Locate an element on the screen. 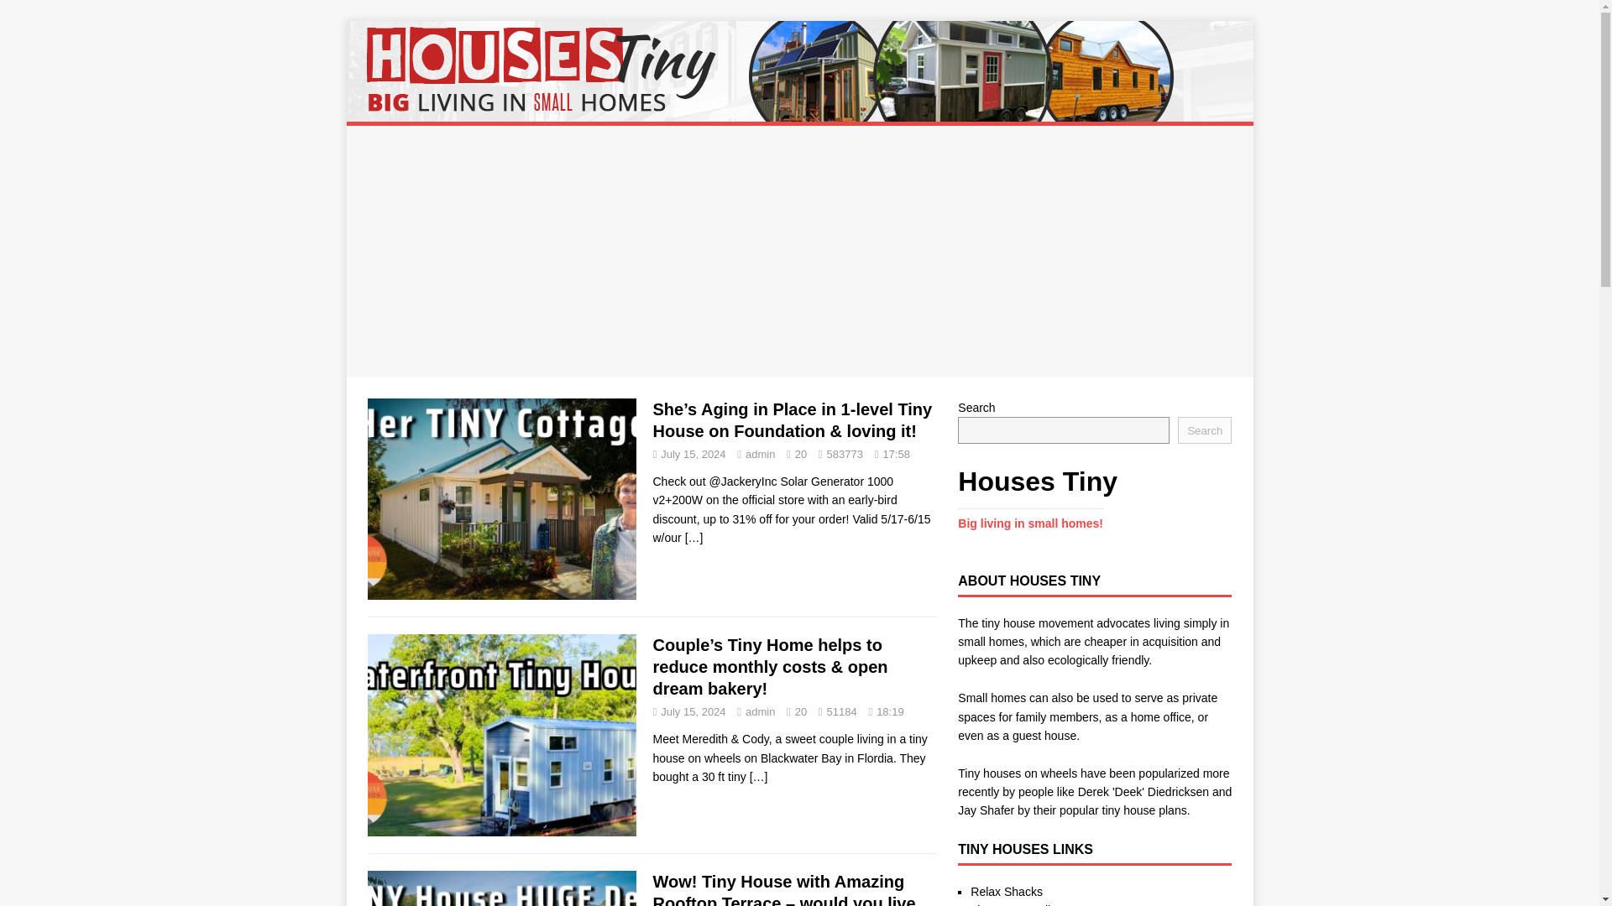 This screenshot has width=1612, height=906. admin is located at coordinates (760, 453).